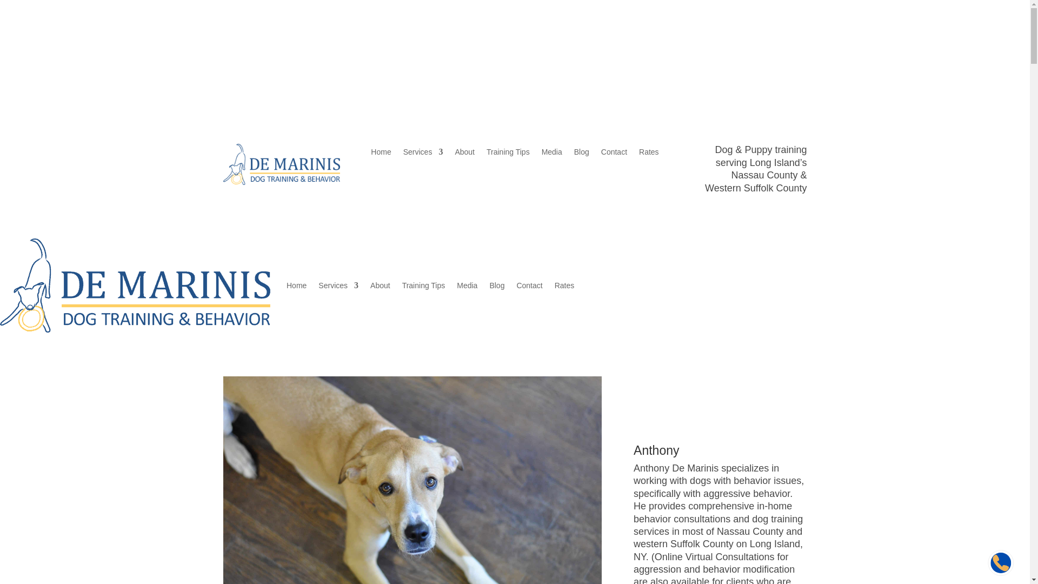 The height and width of the screenshot is (584, 1038). What do you see at coordinates (774, 50) in the screenshot?
I see `Send an Email` at bounding box center [774, 50].